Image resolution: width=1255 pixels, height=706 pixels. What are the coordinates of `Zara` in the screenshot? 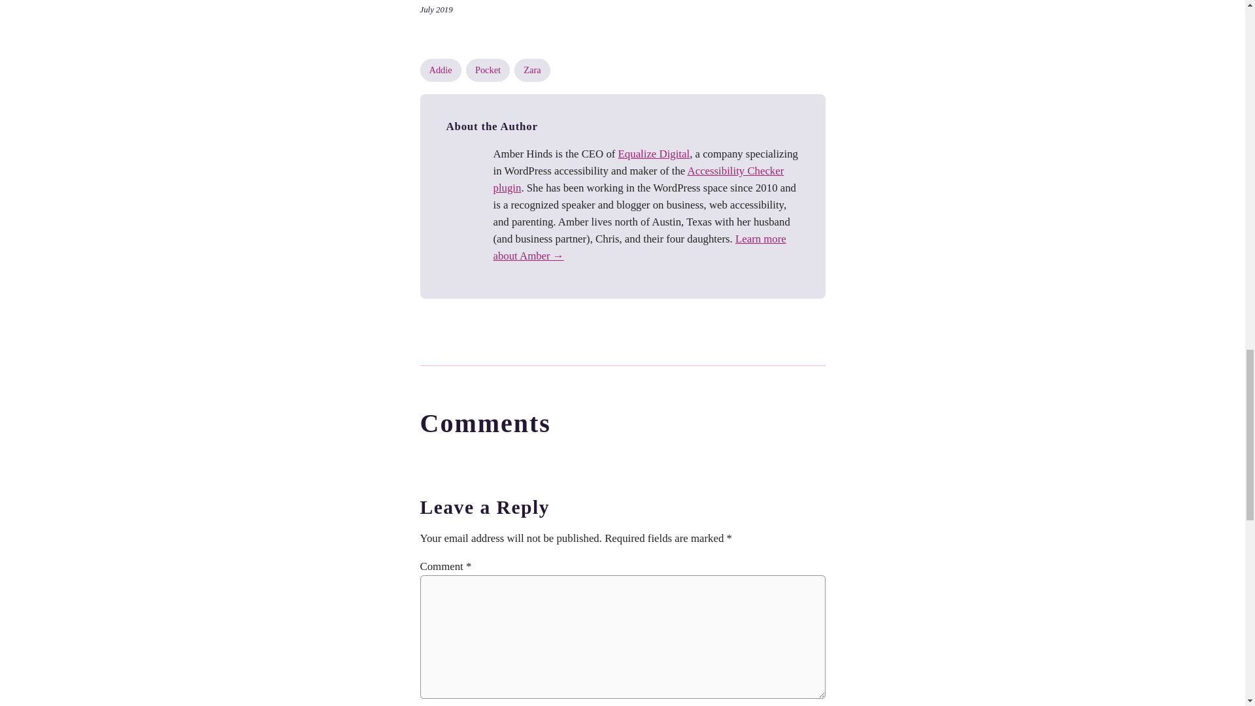 It's located at (532, 69).